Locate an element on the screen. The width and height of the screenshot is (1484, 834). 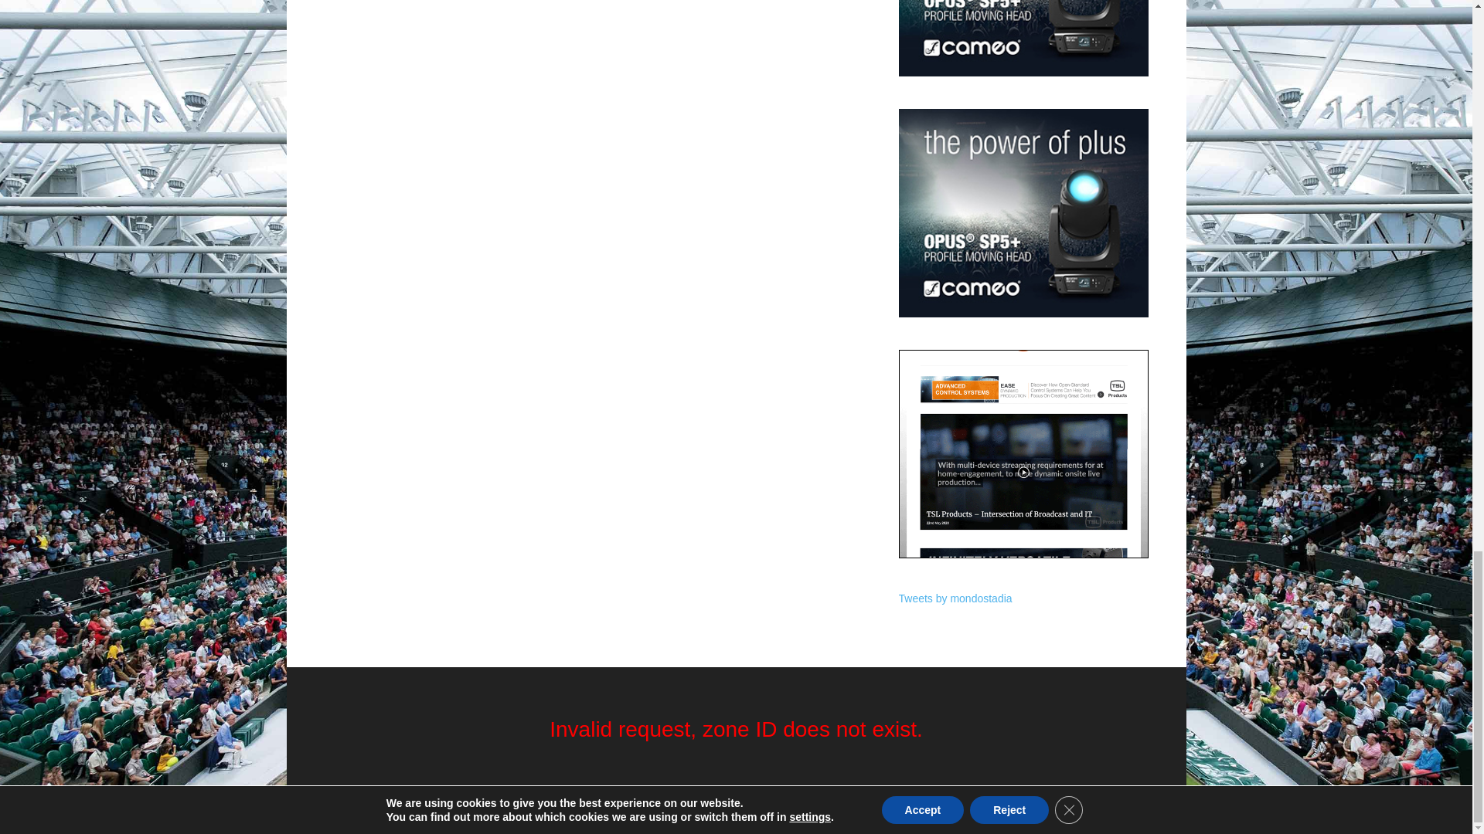
commentary box is located at coordinates (1023, 453).